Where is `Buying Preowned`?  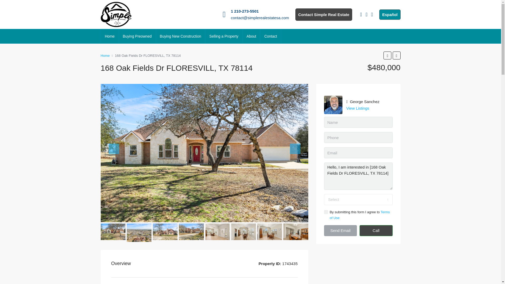
Buying Preowned is located at coordinates (137, 36).